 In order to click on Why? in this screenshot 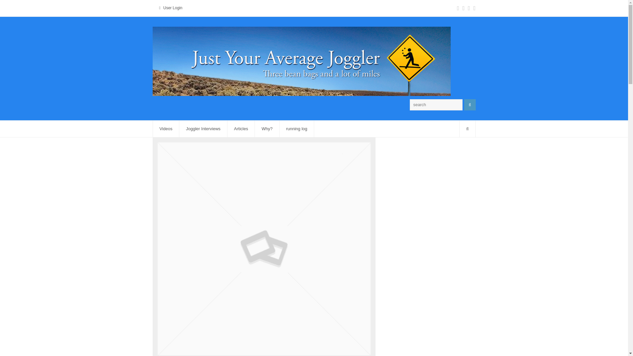, I will do `click(267, 129)`.